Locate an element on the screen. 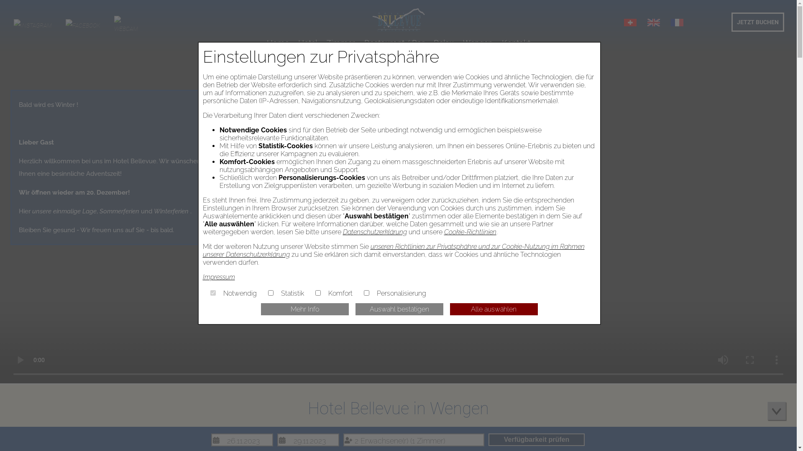 This screenshot has height=451, width=803. Relax is located at coordinates (443, 43).